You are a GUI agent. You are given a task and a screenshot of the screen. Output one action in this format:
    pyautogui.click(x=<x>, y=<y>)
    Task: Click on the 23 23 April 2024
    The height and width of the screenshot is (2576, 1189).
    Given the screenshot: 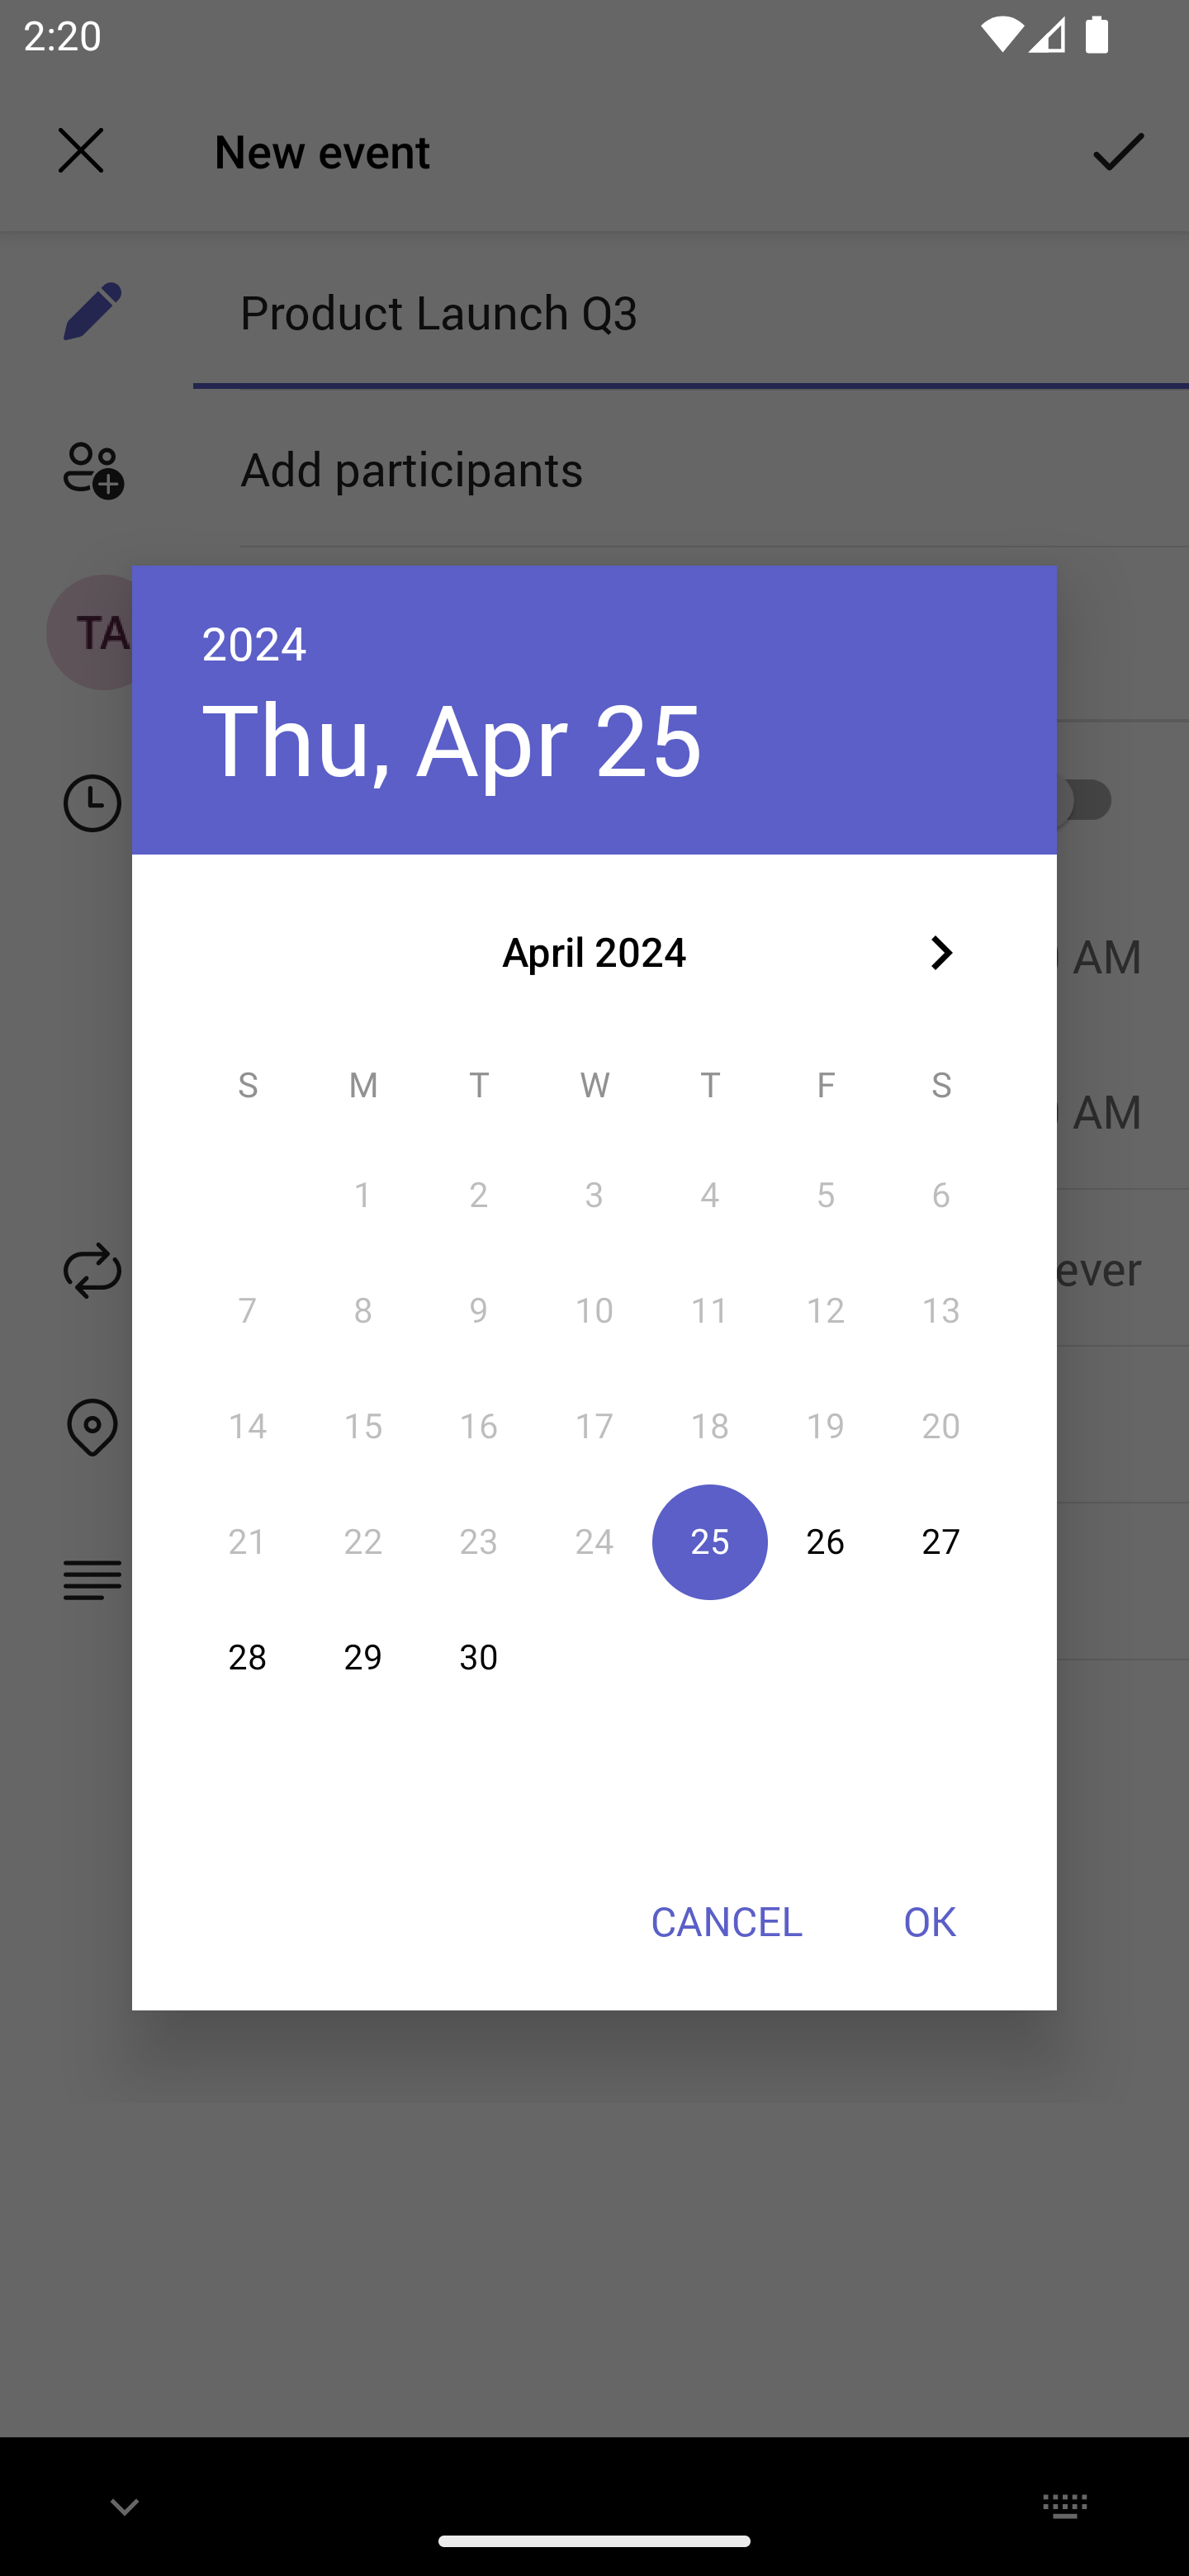 What is the action you would take?
    pyautogui.click(x=478, y=1541)
    